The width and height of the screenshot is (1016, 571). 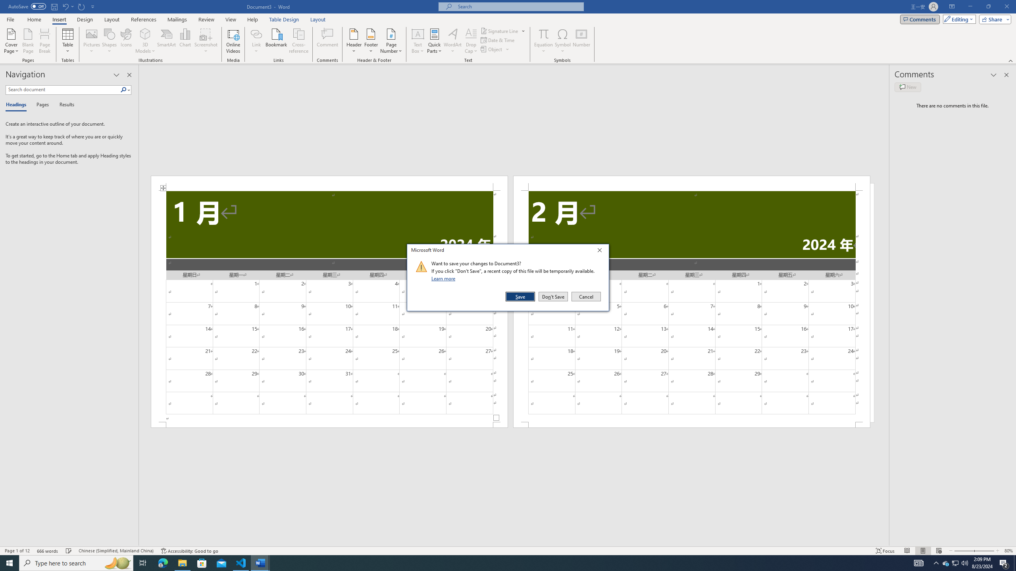 I want to click on Object..., so click(x=495, y=49).